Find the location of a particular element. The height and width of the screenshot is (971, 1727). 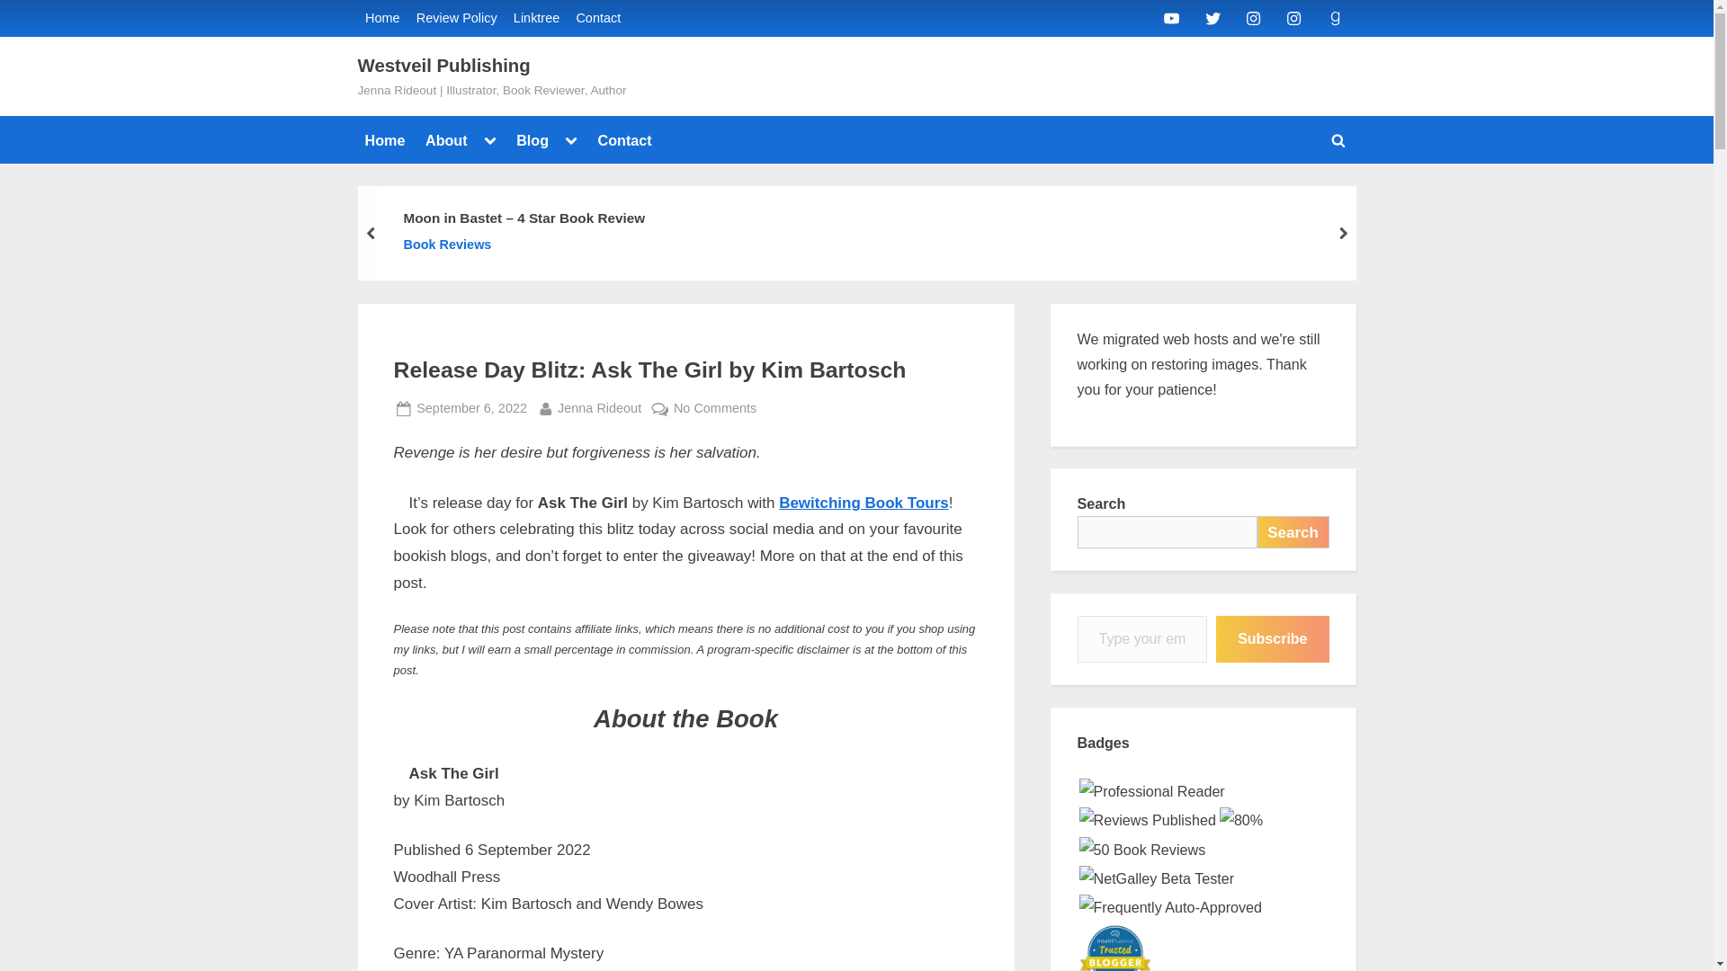

Menu Item is located at coordinates (1171, 17).